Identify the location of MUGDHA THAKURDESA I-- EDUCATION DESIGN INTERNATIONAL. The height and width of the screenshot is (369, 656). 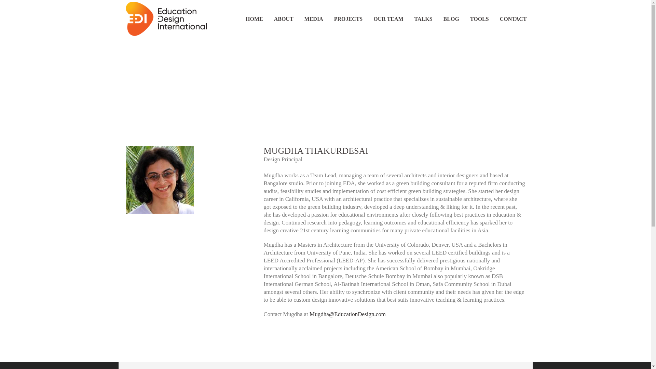
(160, 180).